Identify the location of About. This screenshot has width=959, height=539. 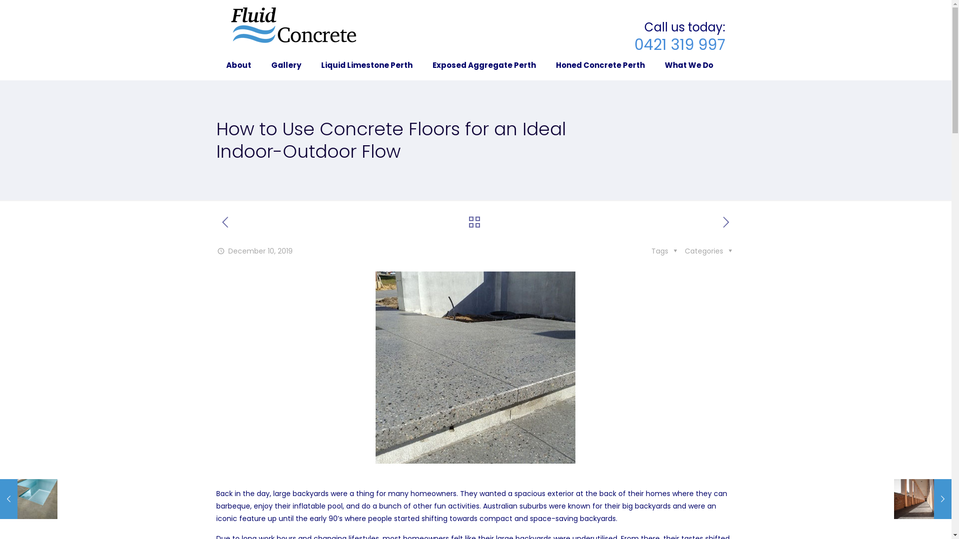
(239, 65).